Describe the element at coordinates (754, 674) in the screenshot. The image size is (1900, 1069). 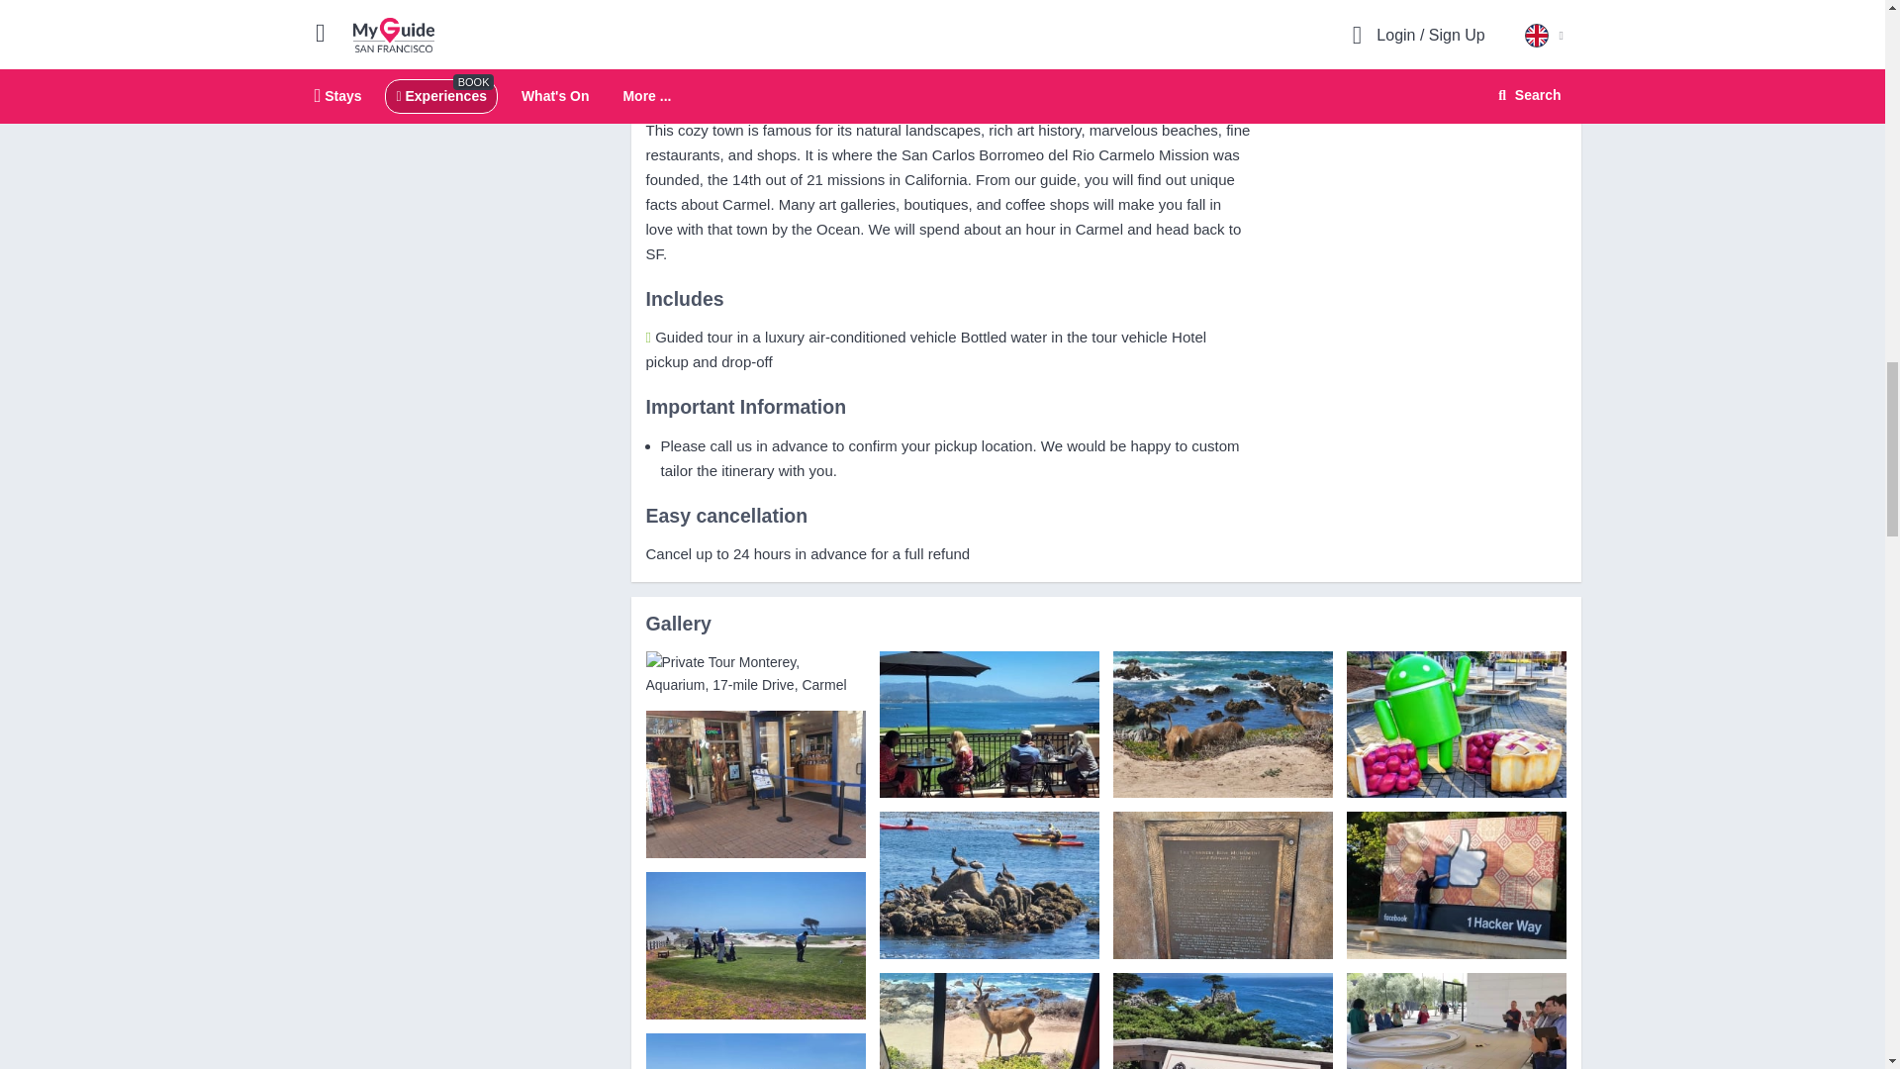
I see `Private Tour Monterey, Aquarium, 17-mile Drive, Carmel` at that location.